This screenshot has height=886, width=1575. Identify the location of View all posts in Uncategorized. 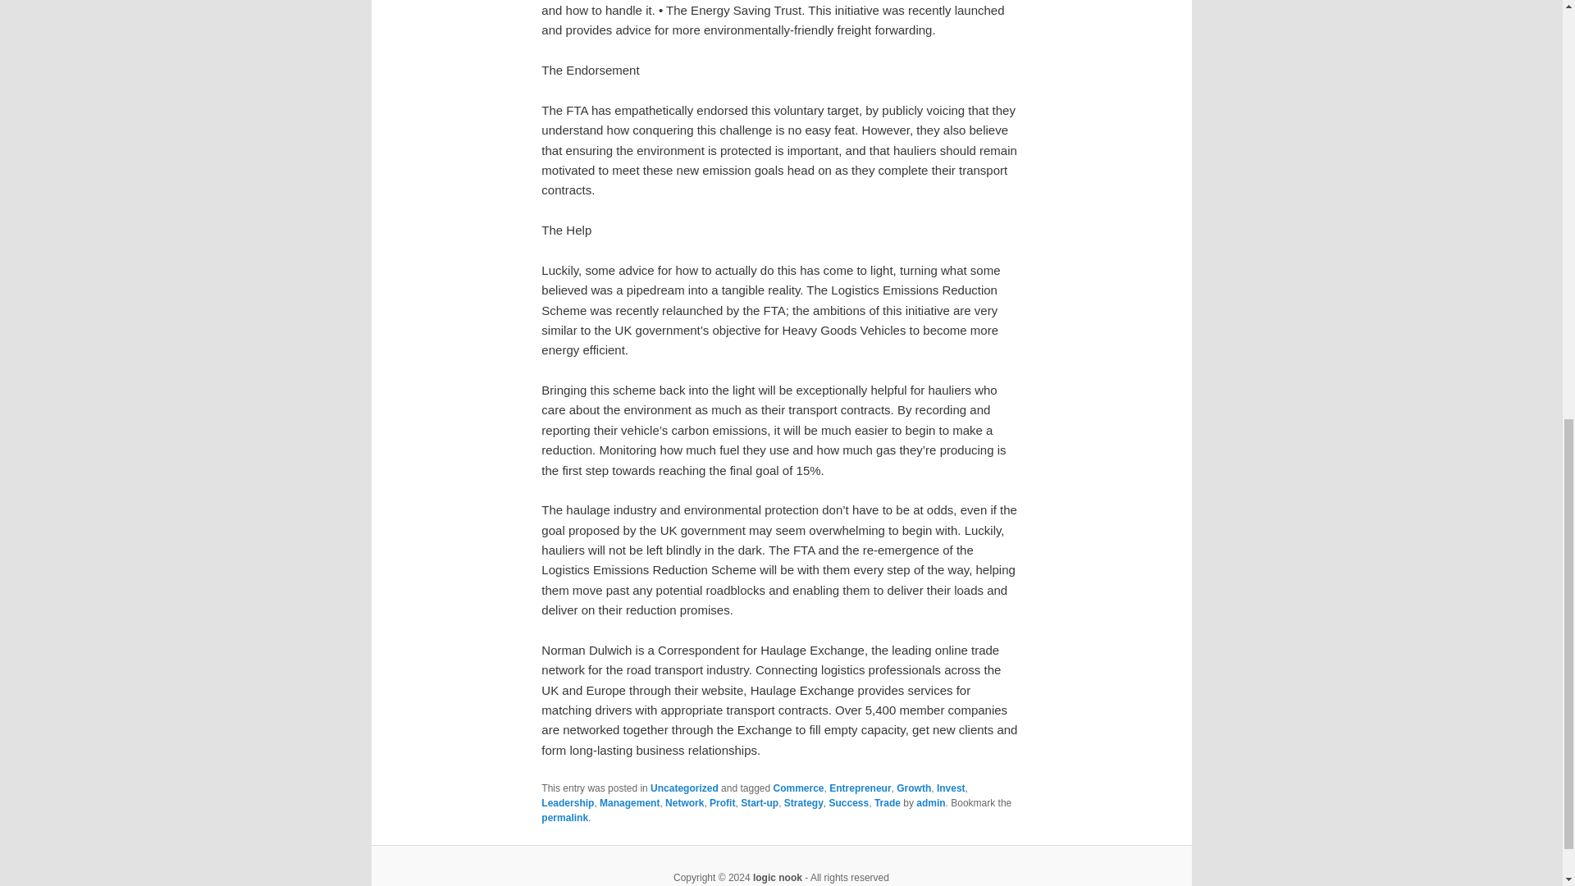
(684, 788).